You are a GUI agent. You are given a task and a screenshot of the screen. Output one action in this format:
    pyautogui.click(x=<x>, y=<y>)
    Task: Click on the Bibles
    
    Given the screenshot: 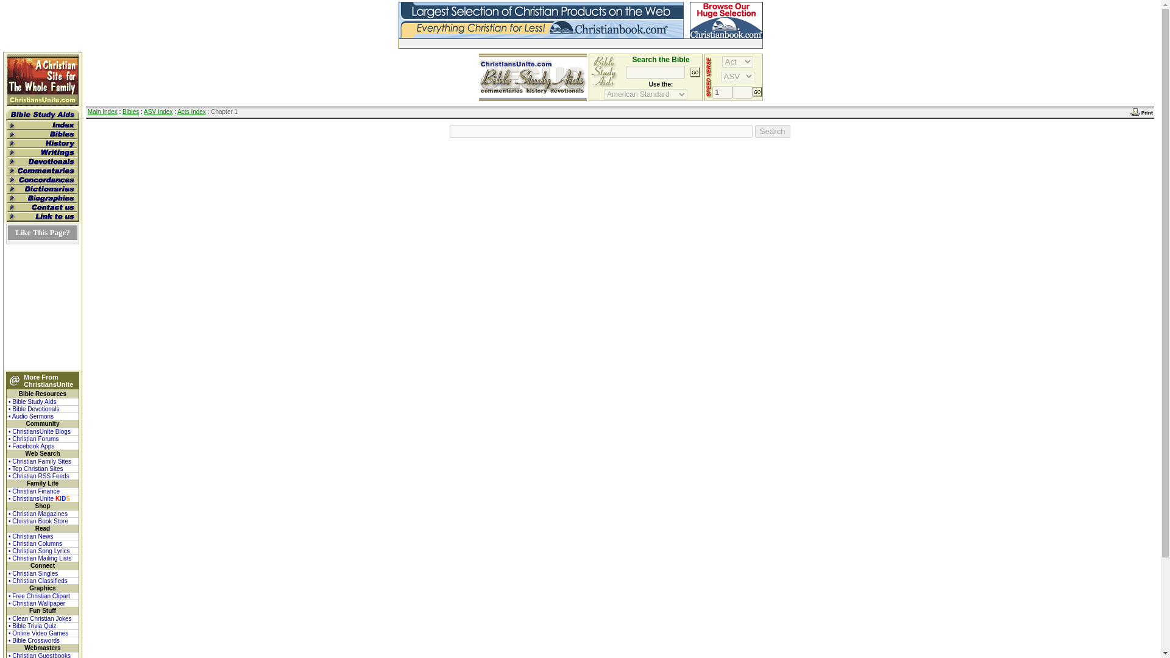 What is the action you would take?
    pyautogui.click(x=130, y=112)
    